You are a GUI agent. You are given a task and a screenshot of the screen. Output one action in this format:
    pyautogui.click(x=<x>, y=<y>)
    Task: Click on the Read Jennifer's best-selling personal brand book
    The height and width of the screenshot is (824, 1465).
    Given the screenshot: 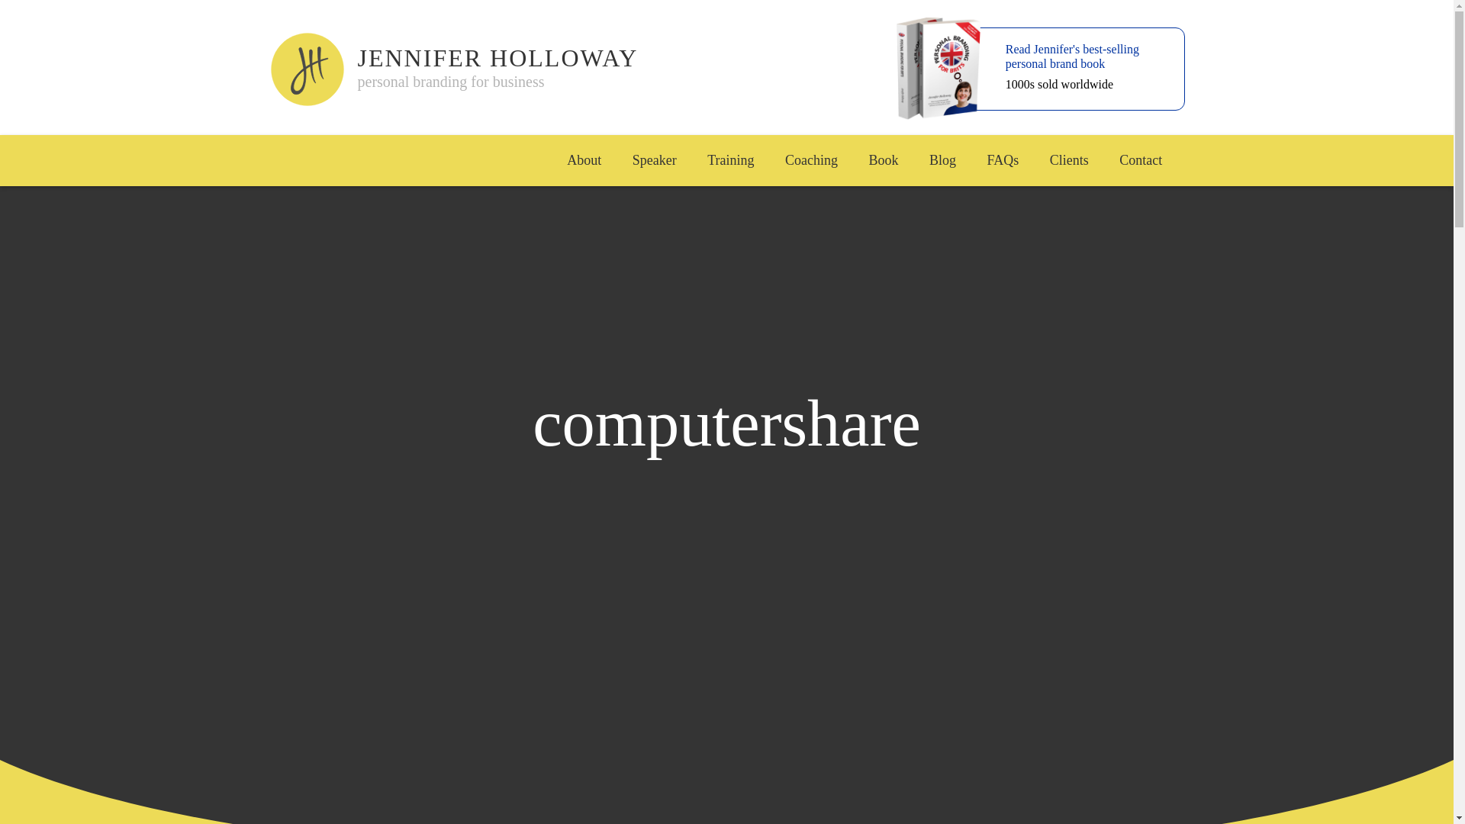 What is the action you would take?
    pyautogui.click(x=1070, y=60)
    